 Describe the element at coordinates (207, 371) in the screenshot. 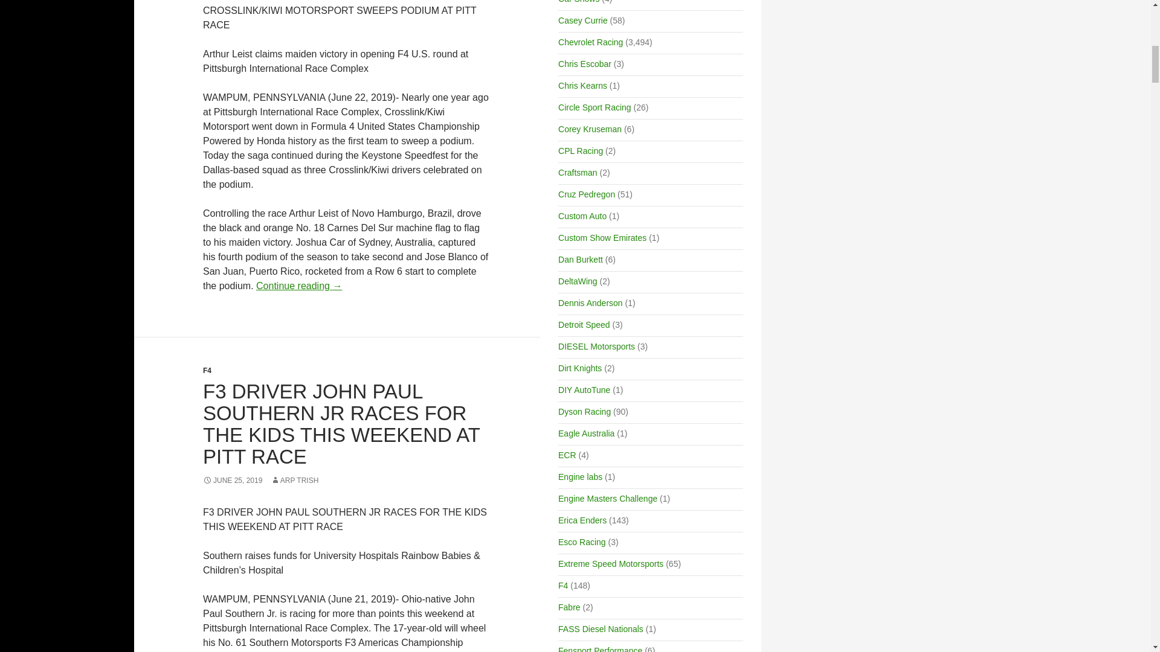

I see `F4` at that location.